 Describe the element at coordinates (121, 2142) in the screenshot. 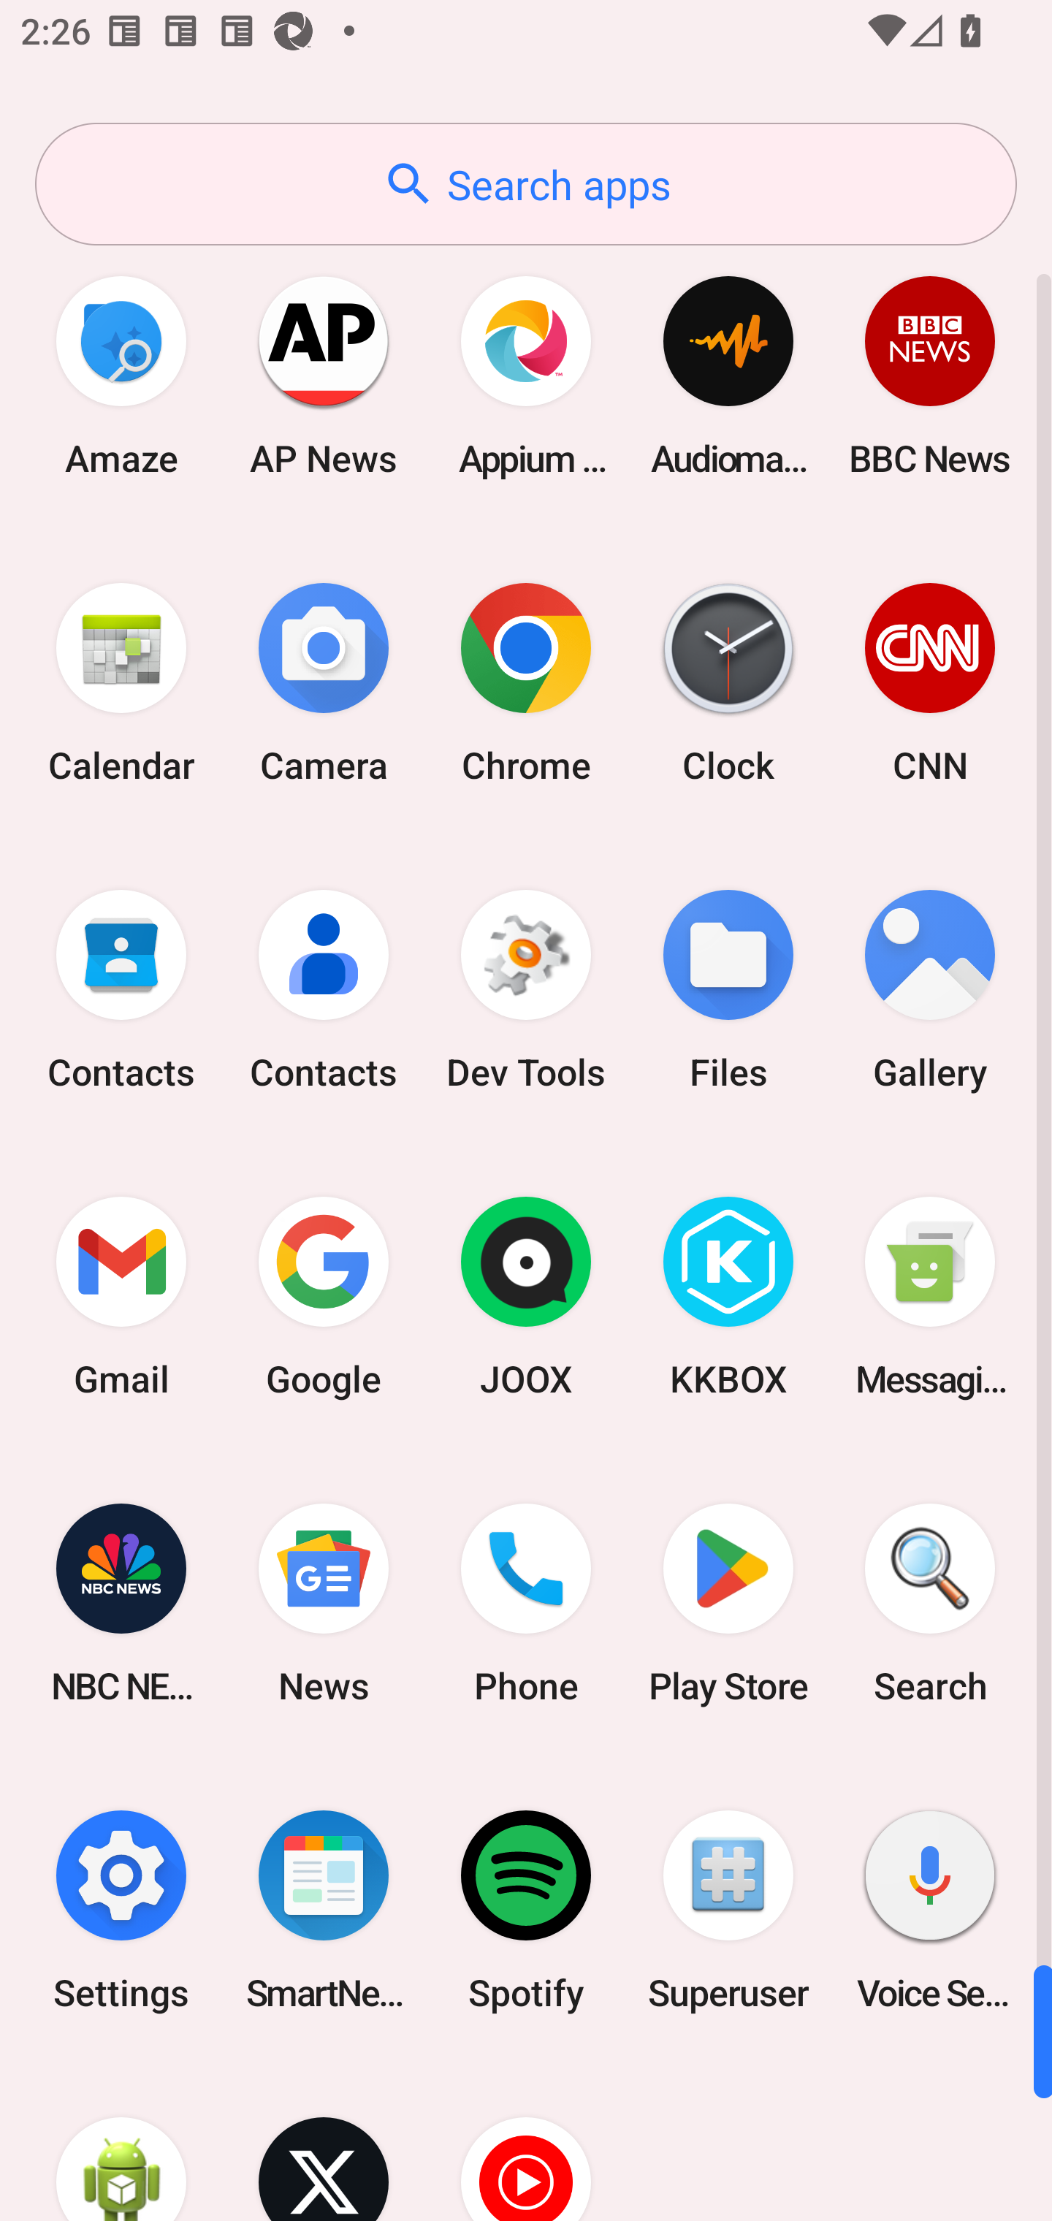

I see `WebView Browser Tester` at that location.